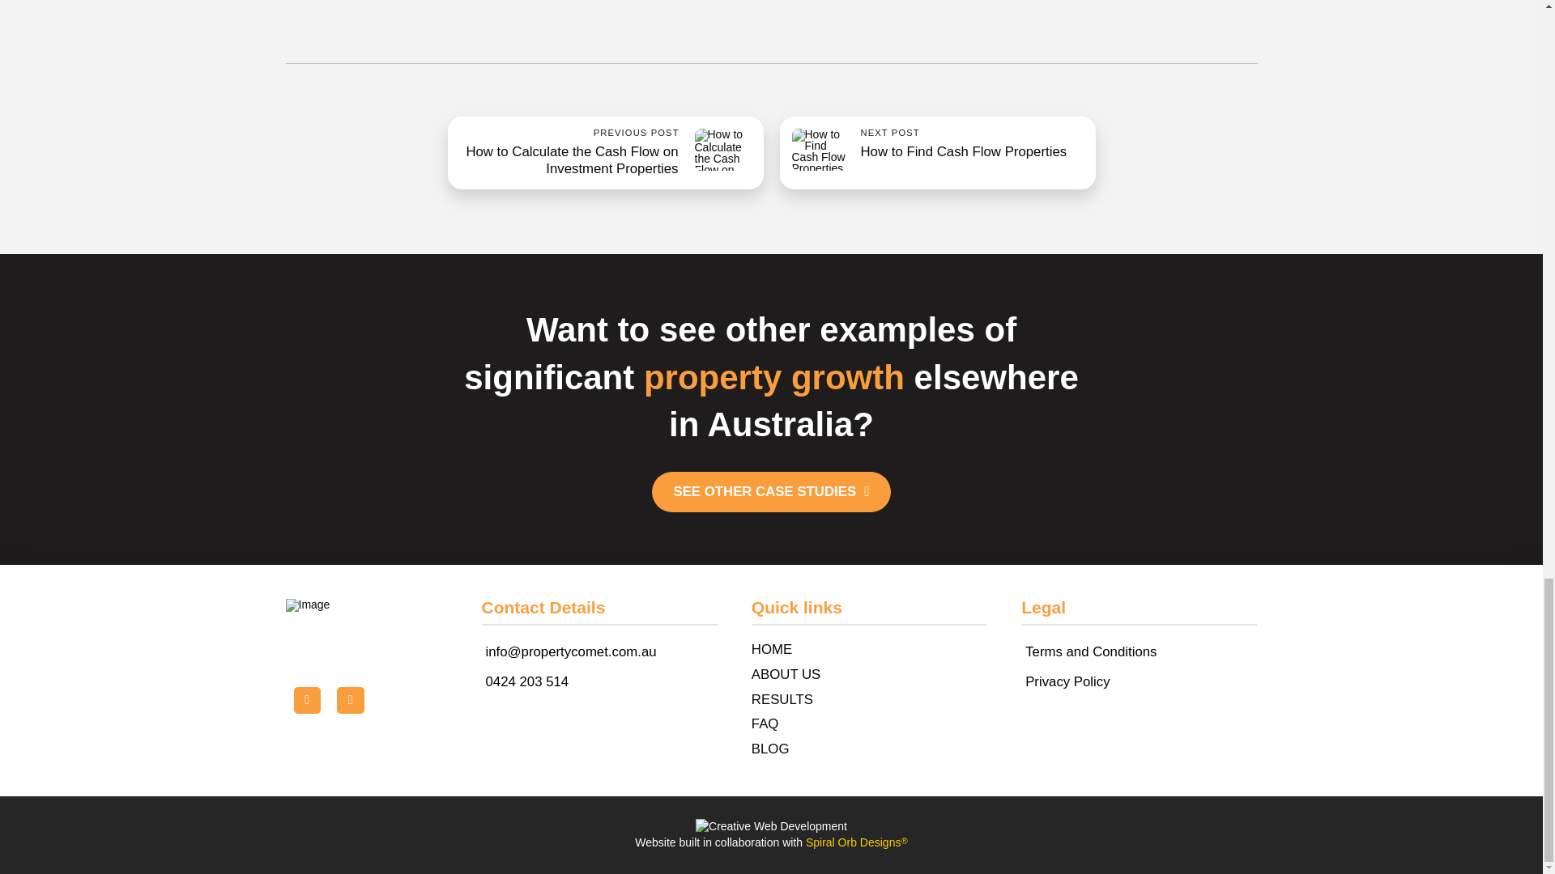 The image size is (1555, 874). What do you see at coordinates (869, 700) in the screenshot?
I see `RESULTS` at bounding box center [869, 700].